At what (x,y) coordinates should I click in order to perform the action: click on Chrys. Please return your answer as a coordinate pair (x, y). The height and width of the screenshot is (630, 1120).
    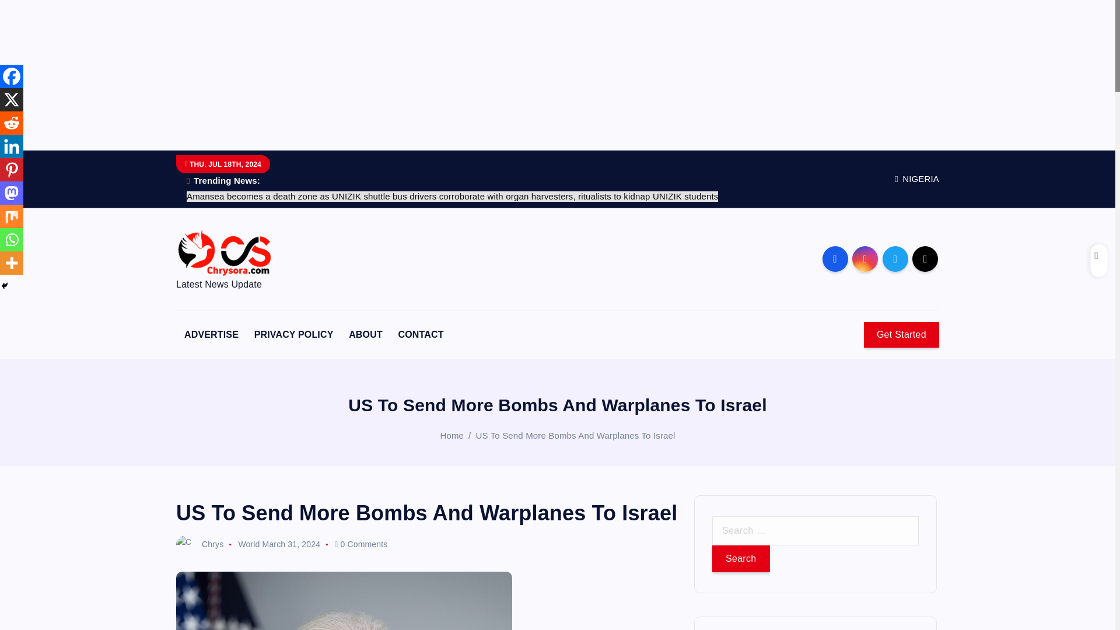
    Looking at the image, I should click on (199, 544).